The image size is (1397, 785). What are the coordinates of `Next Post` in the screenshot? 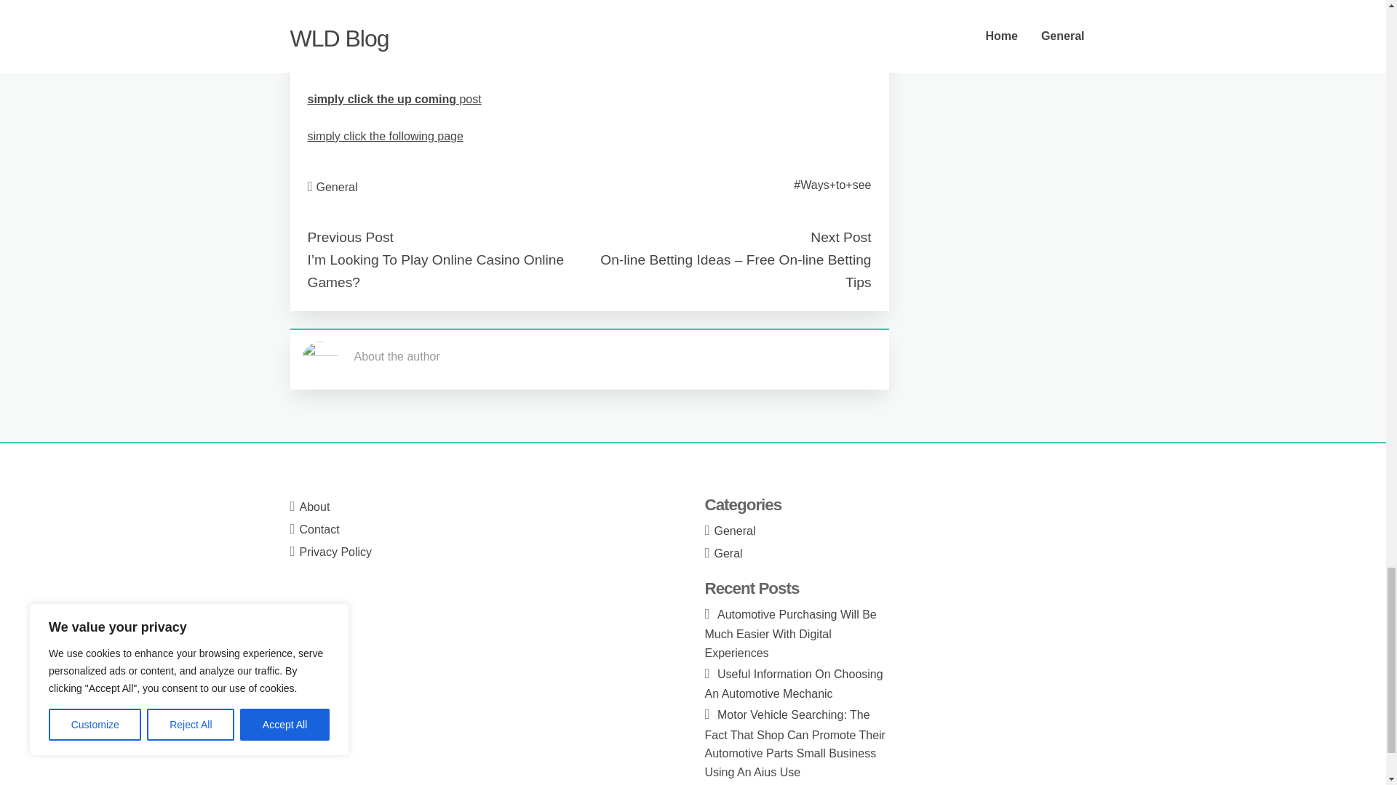 It's located at (840, 237).